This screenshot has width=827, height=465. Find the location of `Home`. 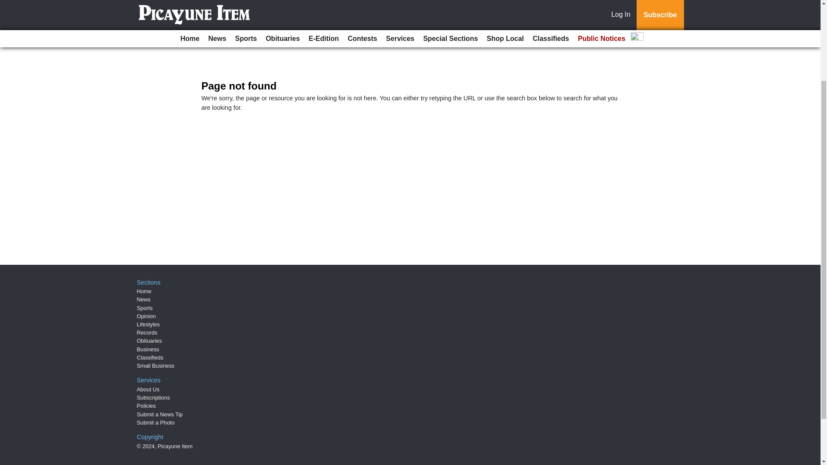

Home is located at coordinates (144, 291).